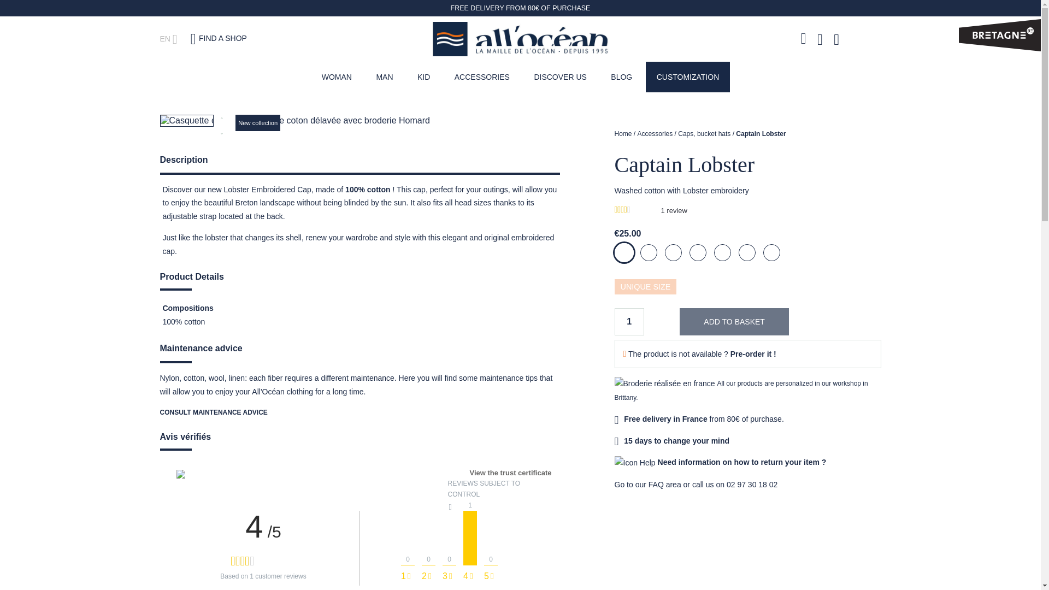 The image size is (1049, 590). I want to click on MAN, so click(385, 76).